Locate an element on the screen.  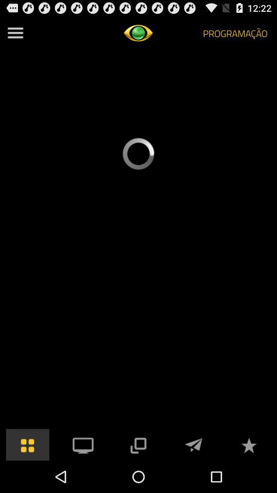
see all options is located at coordinates (15, 33).